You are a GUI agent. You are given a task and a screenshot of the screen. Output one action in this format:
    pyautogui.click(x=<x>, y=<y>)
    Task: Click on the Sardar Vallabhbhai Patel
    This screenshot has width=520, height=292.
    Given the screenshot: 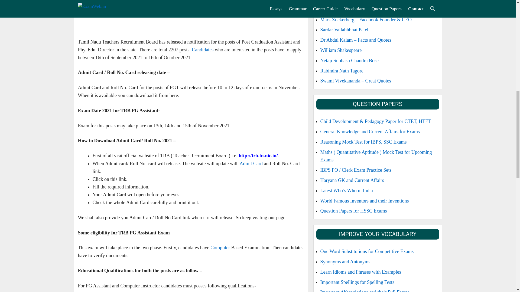 What is the action you would take?
    pyautogui.click(x=344, y=30)
    